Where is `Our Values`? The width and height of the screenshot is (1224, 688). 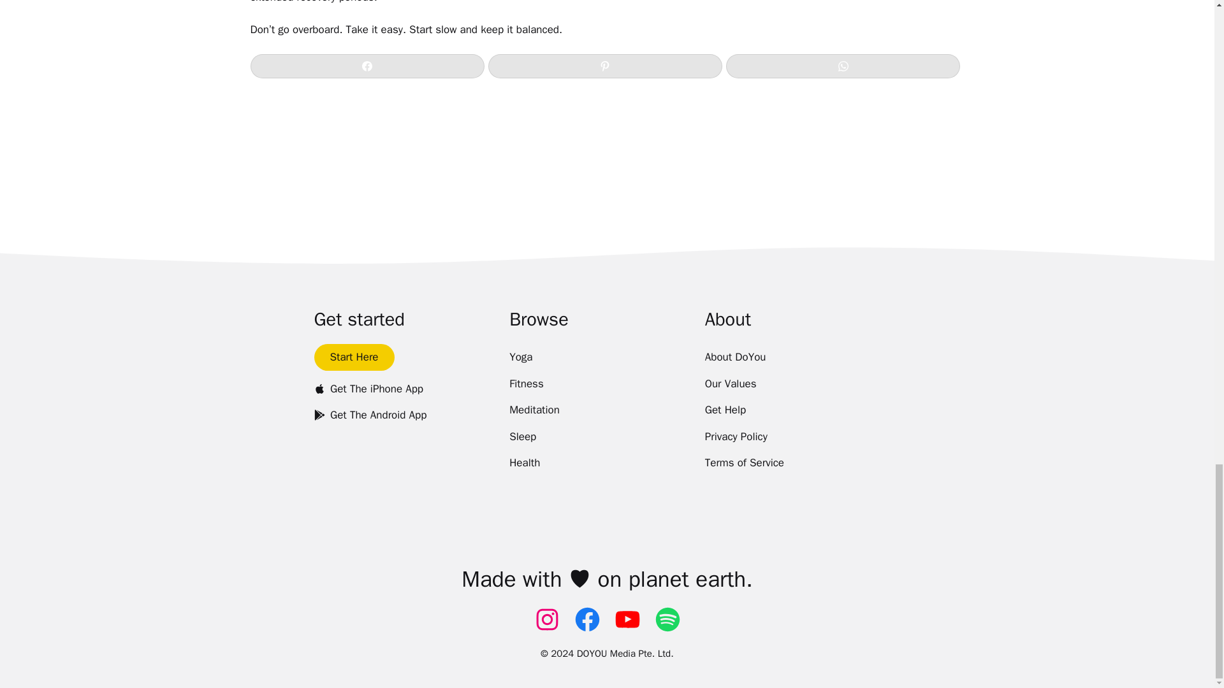 Our Values is located at coordinates (731, 384).